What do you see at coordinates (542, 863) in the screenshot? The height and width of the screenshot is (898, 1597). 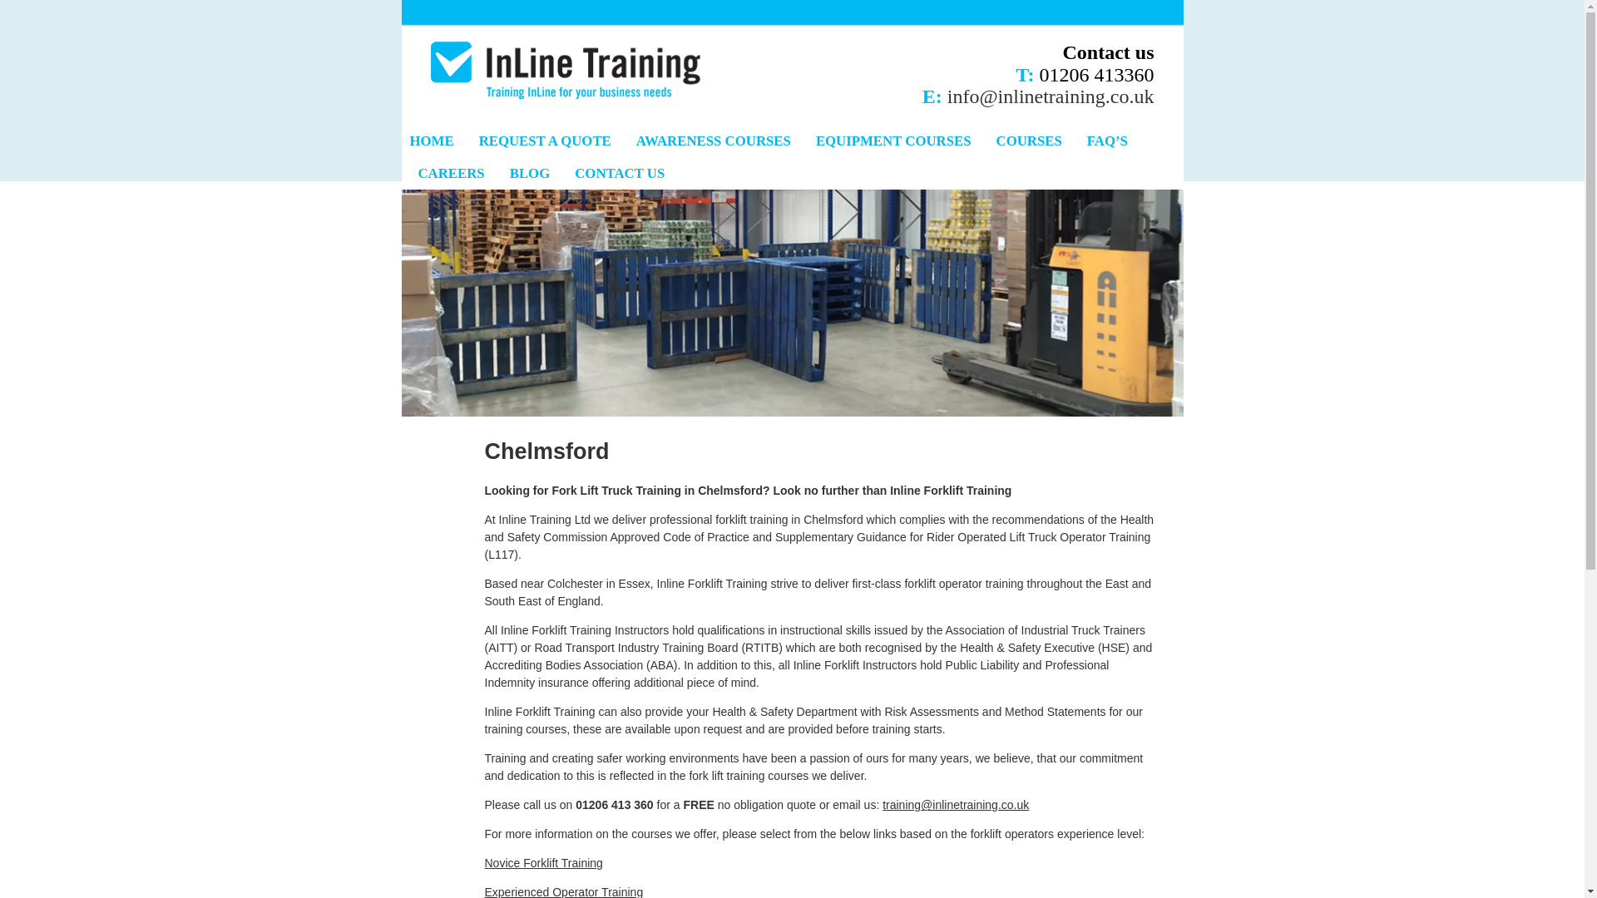 I see `Novice Forklift Training` at bounding box center [542, 863].